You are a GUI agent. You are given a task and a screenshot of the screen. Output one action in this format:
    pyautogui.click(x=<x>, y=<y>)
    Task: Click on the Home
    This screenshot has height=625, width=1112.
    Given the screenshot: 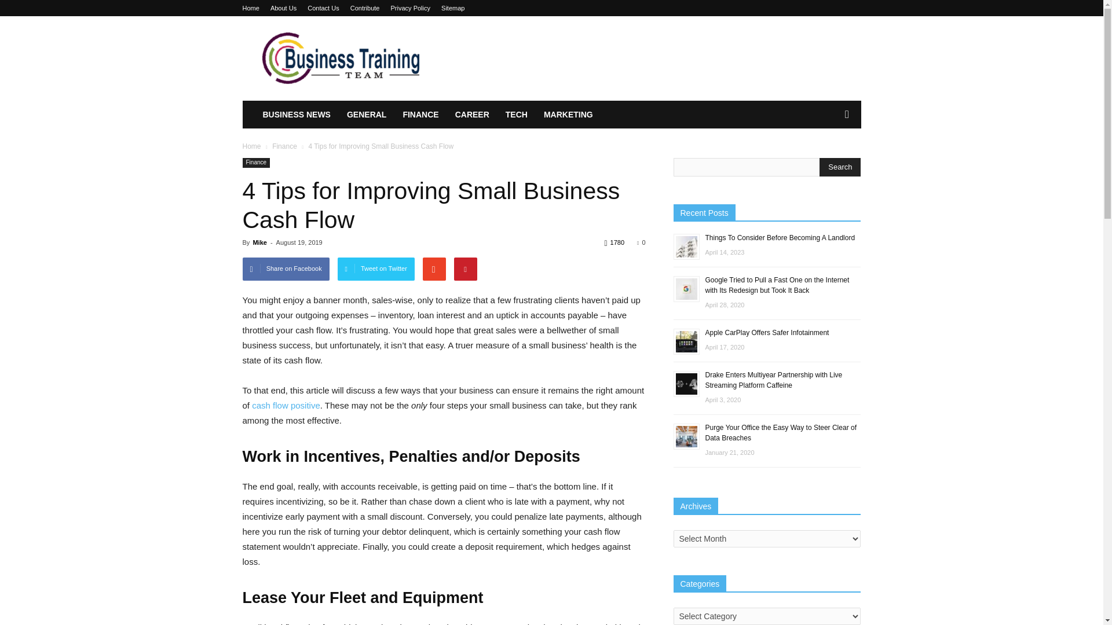 What is the action you would take?
    pyautogui.click(x=251, y=146)
    